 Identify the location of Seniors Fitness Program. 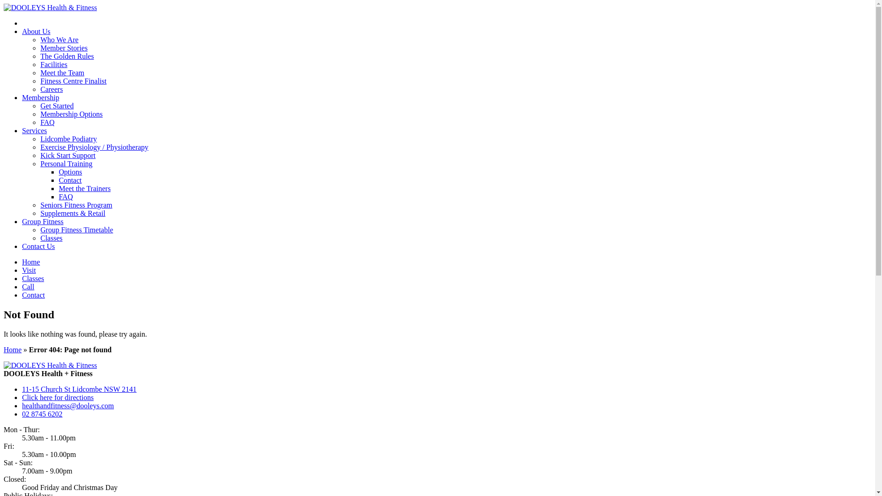
(76, 205).